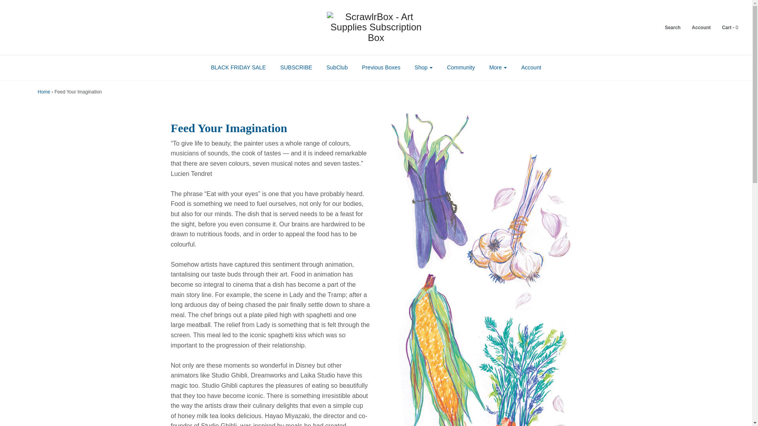  What do you see at coordinates (381, 67) in the screenshot?
I see `Previous Boxes` at bounding box center [381, 67].